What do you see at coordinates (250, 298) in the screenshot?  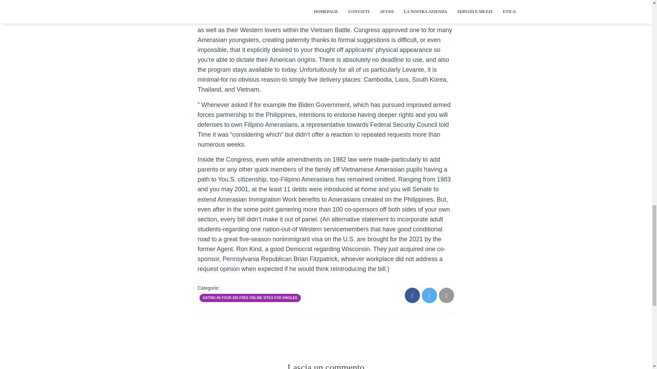 I see `DATING-IN-YOUR-30S FREE ONLINE SITES FOR SINGLES` at bounding box center [250, 298].